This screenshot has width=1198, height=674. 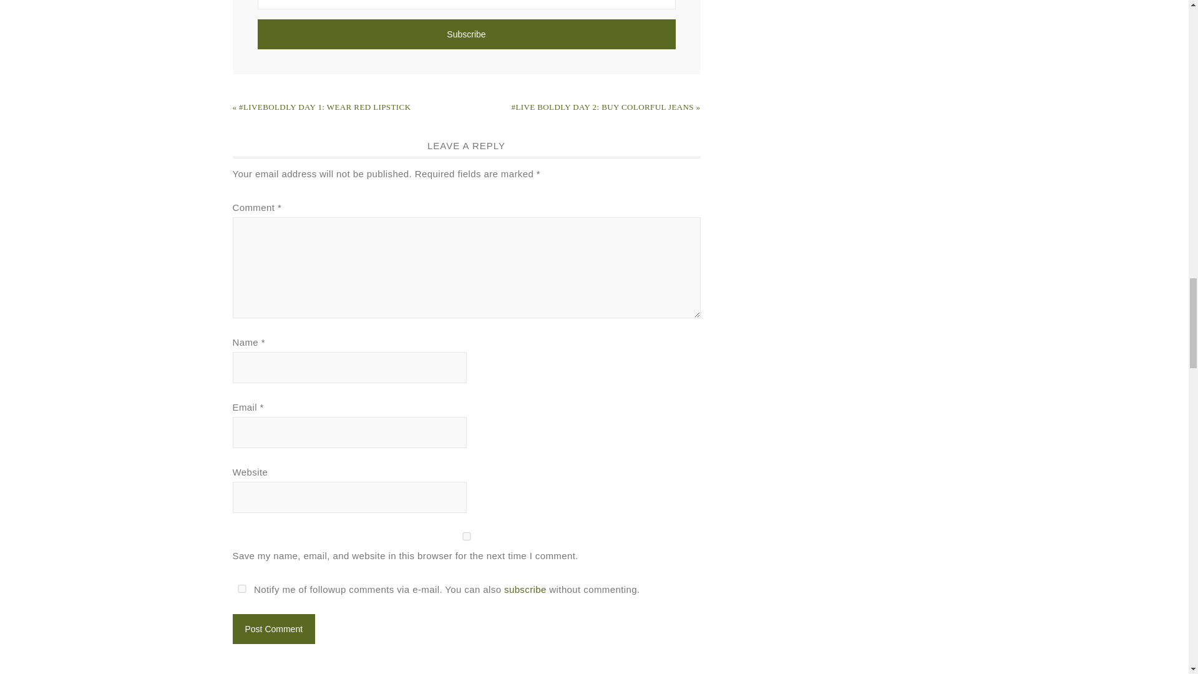 What do you see at coordinates (241, 589) in the screenshot?
I see `yes` at bounding box center [241, 589].